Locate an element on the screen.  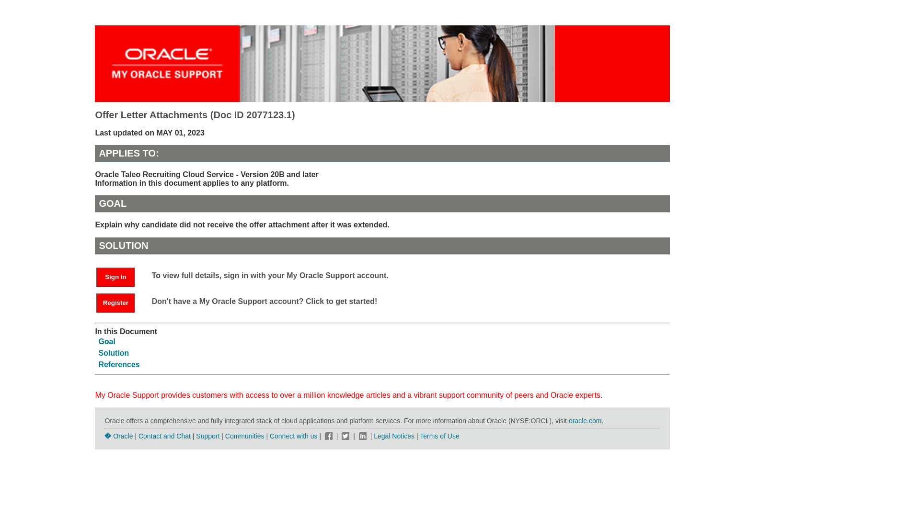
References is located at coordinates (119, 364).